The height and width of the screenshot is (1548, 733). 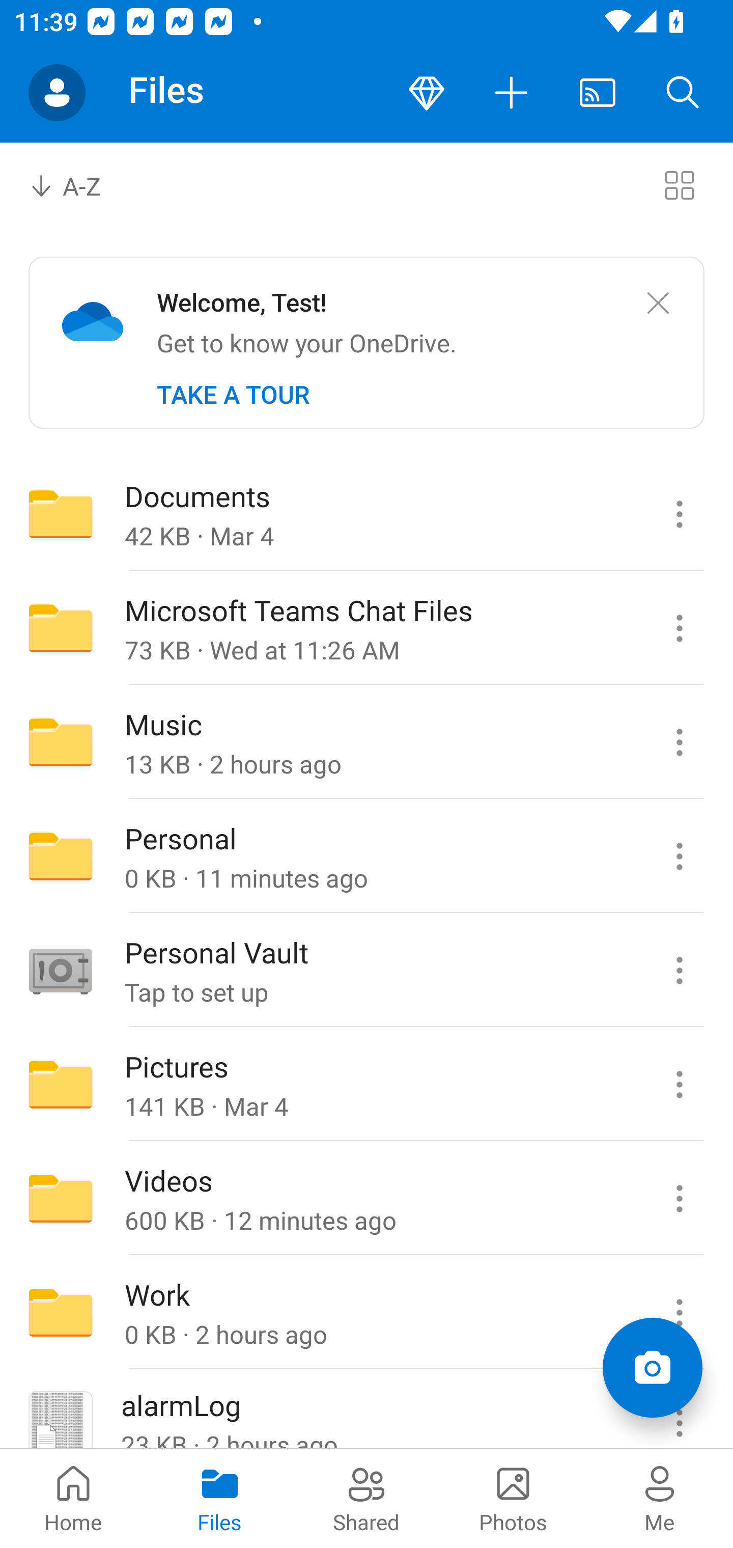 I want to click on Home pivot Home, so click(x=73, y=1498).